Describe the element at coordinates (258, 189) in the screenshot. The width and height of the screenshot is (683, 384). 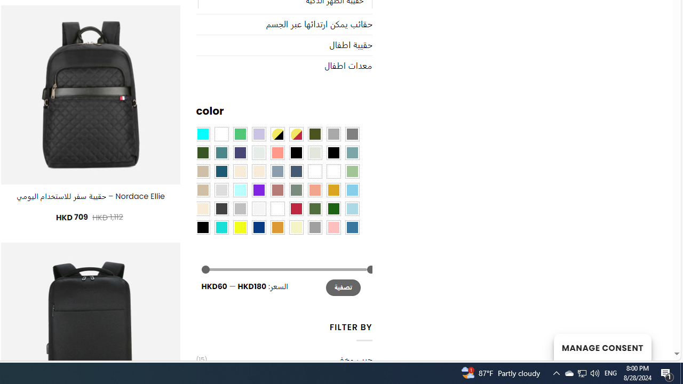
I see `Purple` at that location.